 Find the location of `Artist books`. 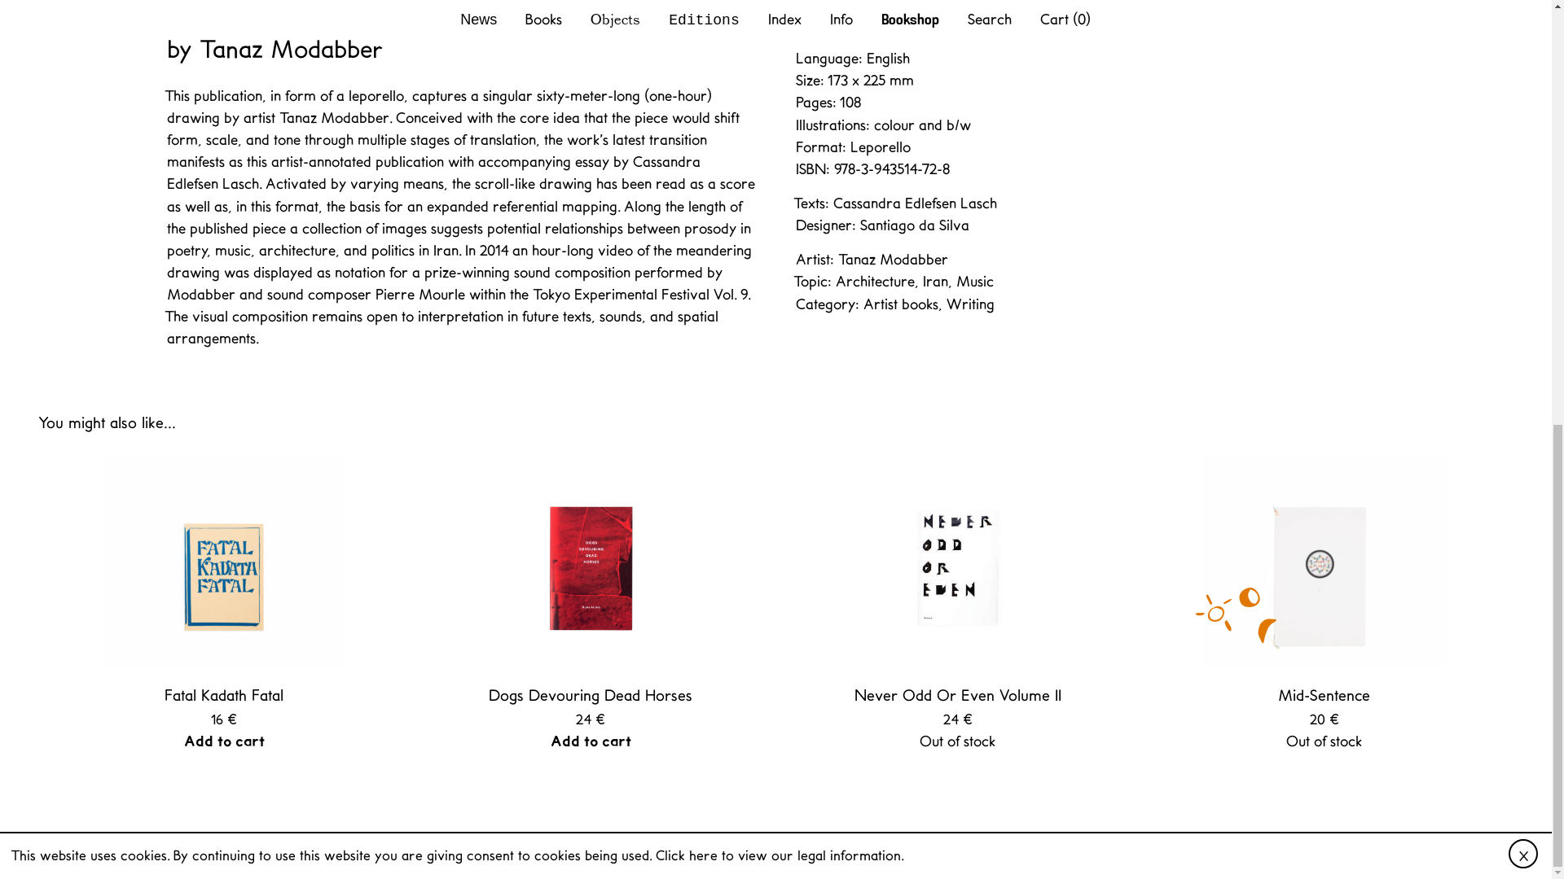

Artist books is located at coordinates (901, 303).